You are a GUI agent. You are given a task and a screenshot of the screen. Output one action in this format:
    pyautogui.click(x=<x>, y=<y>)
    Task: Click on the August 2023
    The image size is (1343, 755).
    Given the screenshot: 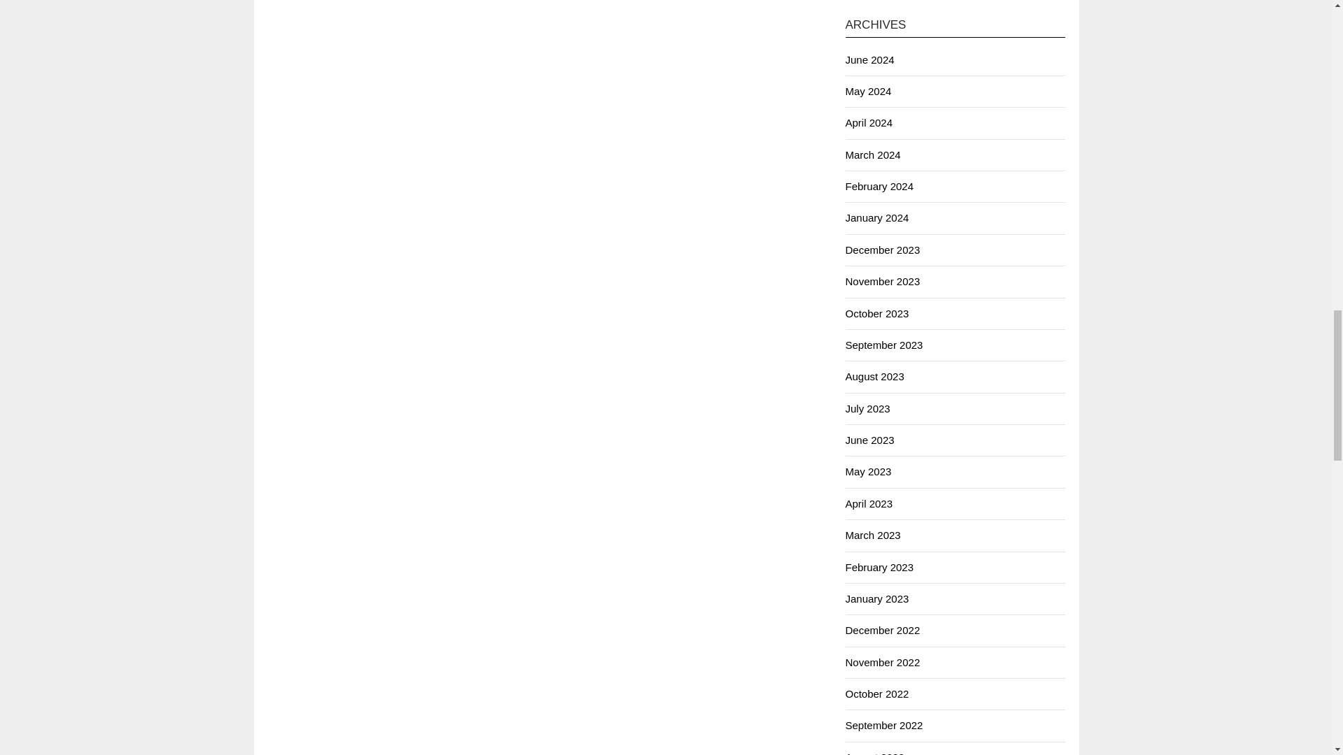 What is the action you would take?
    pyautogui.click(x=874, y=376)
    